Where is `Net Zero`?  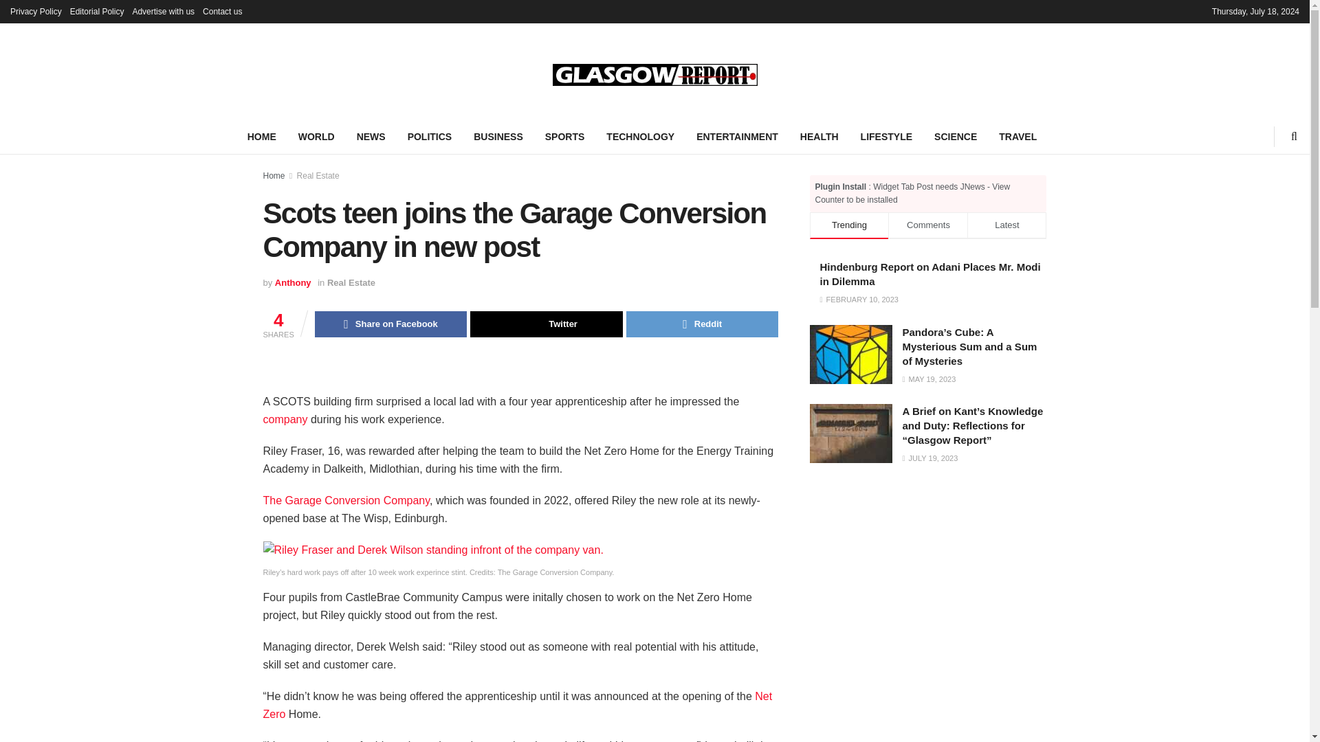
Net Zero is located at coordinates (517, 705).